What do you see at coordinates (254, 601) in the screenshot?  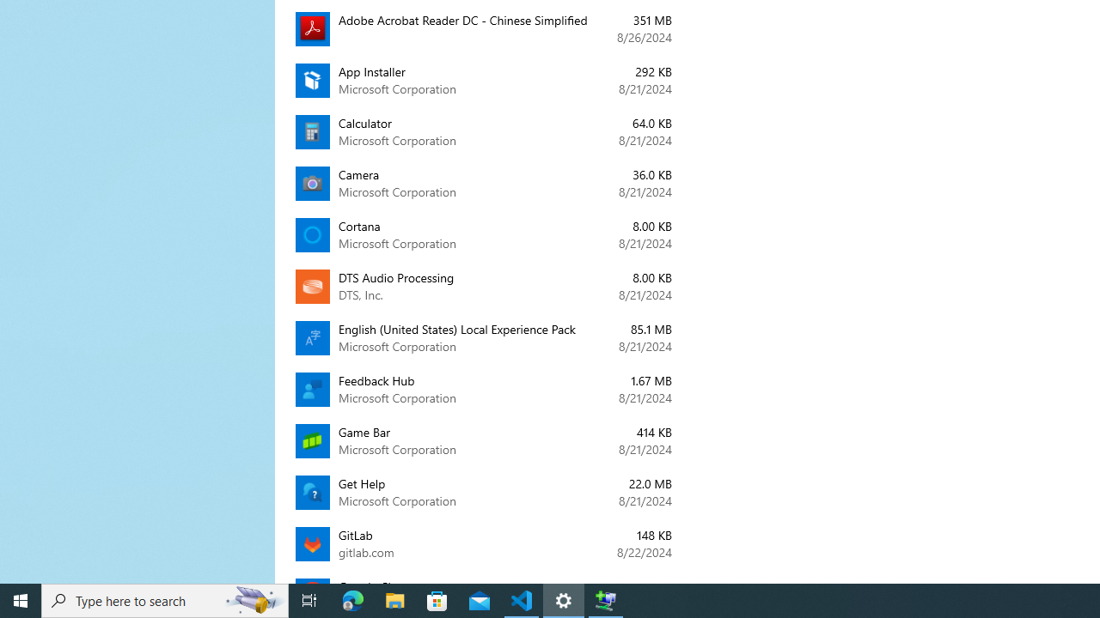 I see `Search highlights icon opens search home window` at bounding box center [254, 601].